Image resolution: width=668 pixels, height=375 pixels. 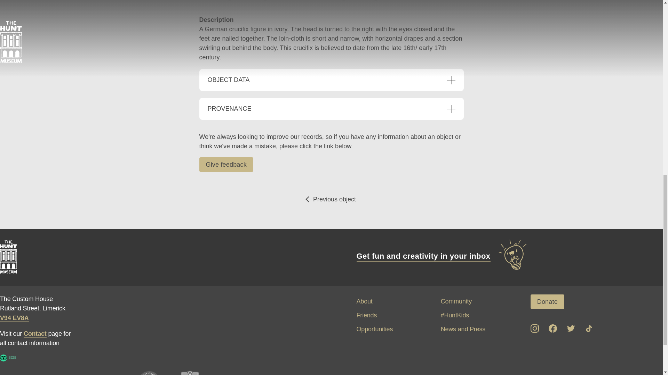 What do you see at coordinates (463, 329) in the screenshot?
I see `News and Press` at bounding box center [463, 329].